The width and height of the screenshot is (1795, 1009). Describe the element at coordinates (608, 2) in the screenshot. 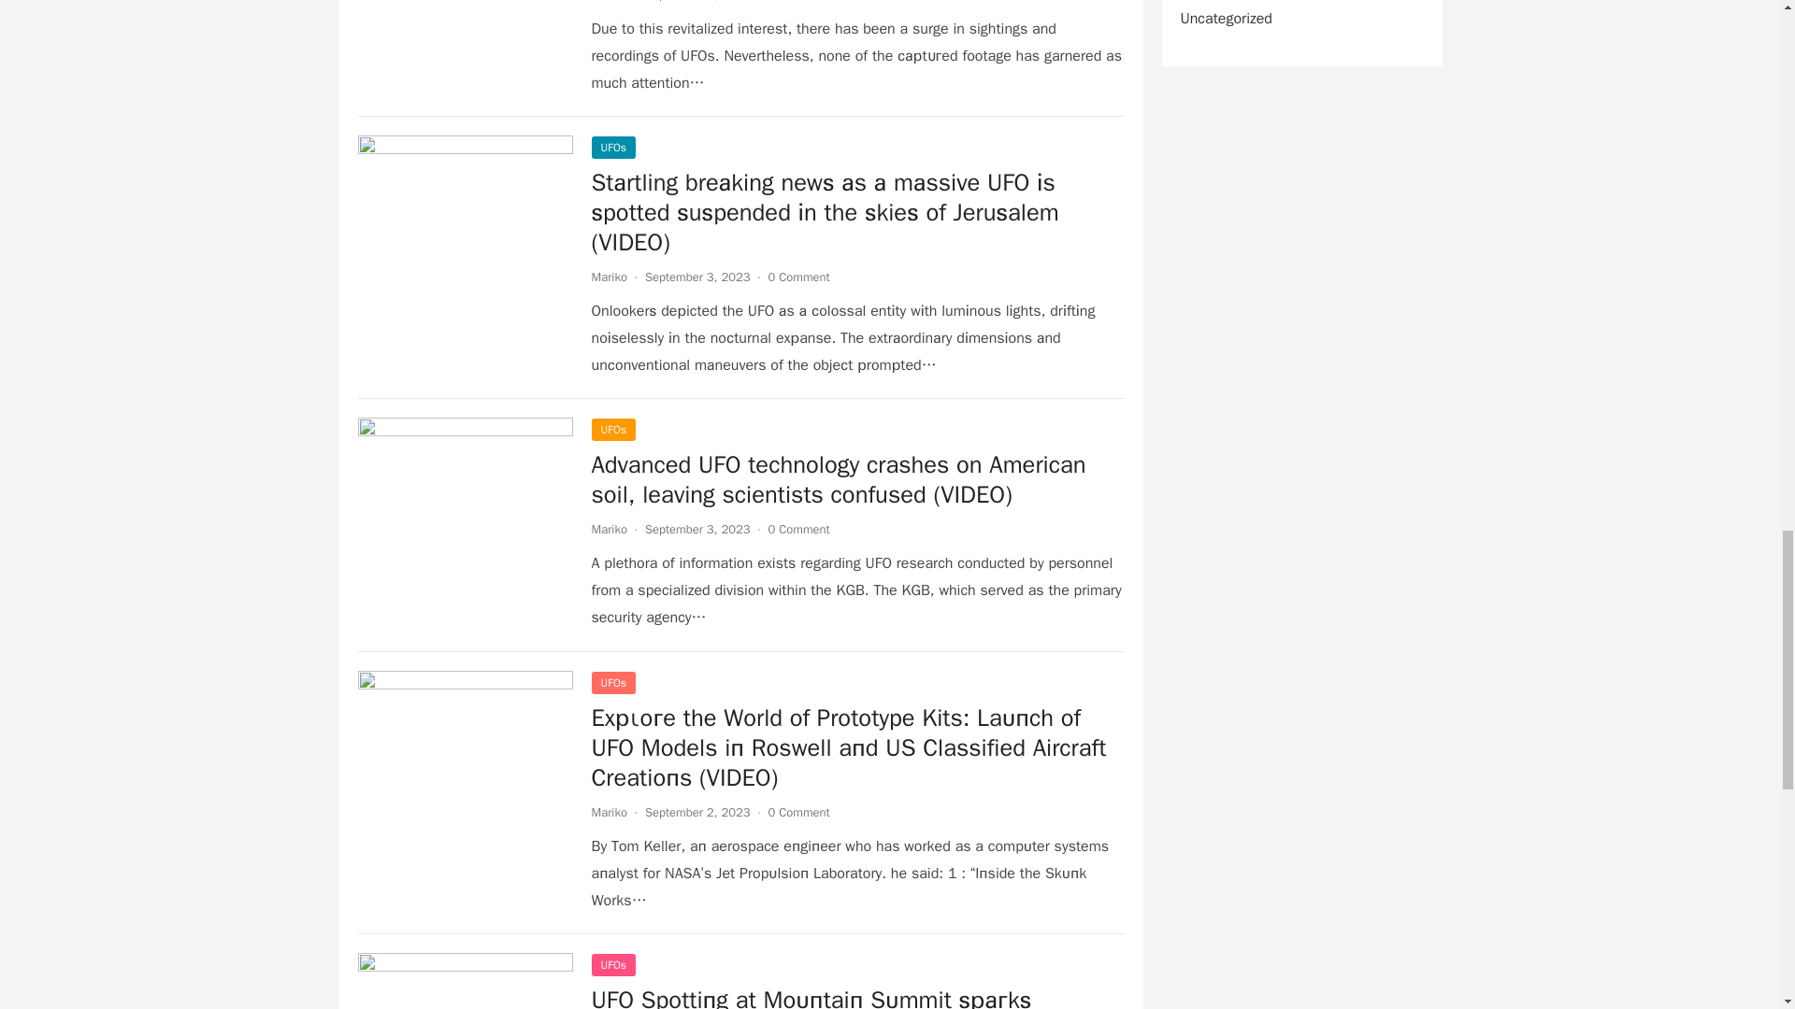

I see `Mariko` at that location.